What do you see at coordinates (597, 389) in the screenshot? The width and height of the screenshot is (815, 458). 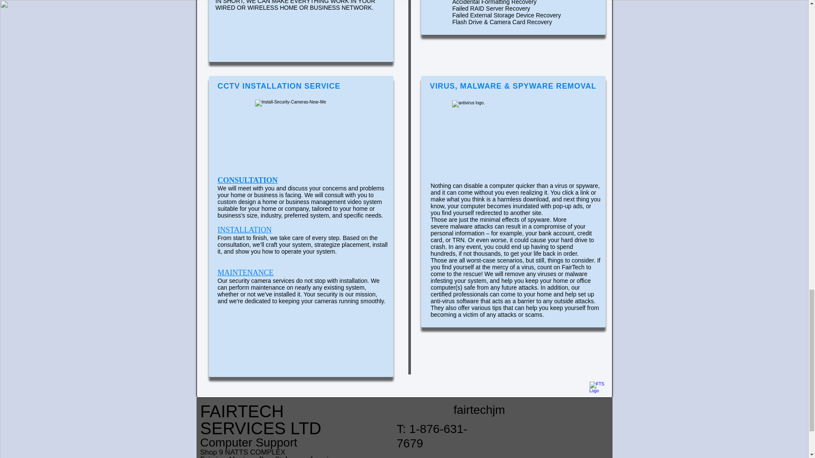 I see `FTS LOGO2014A.png` at bounding box center [597, 389].